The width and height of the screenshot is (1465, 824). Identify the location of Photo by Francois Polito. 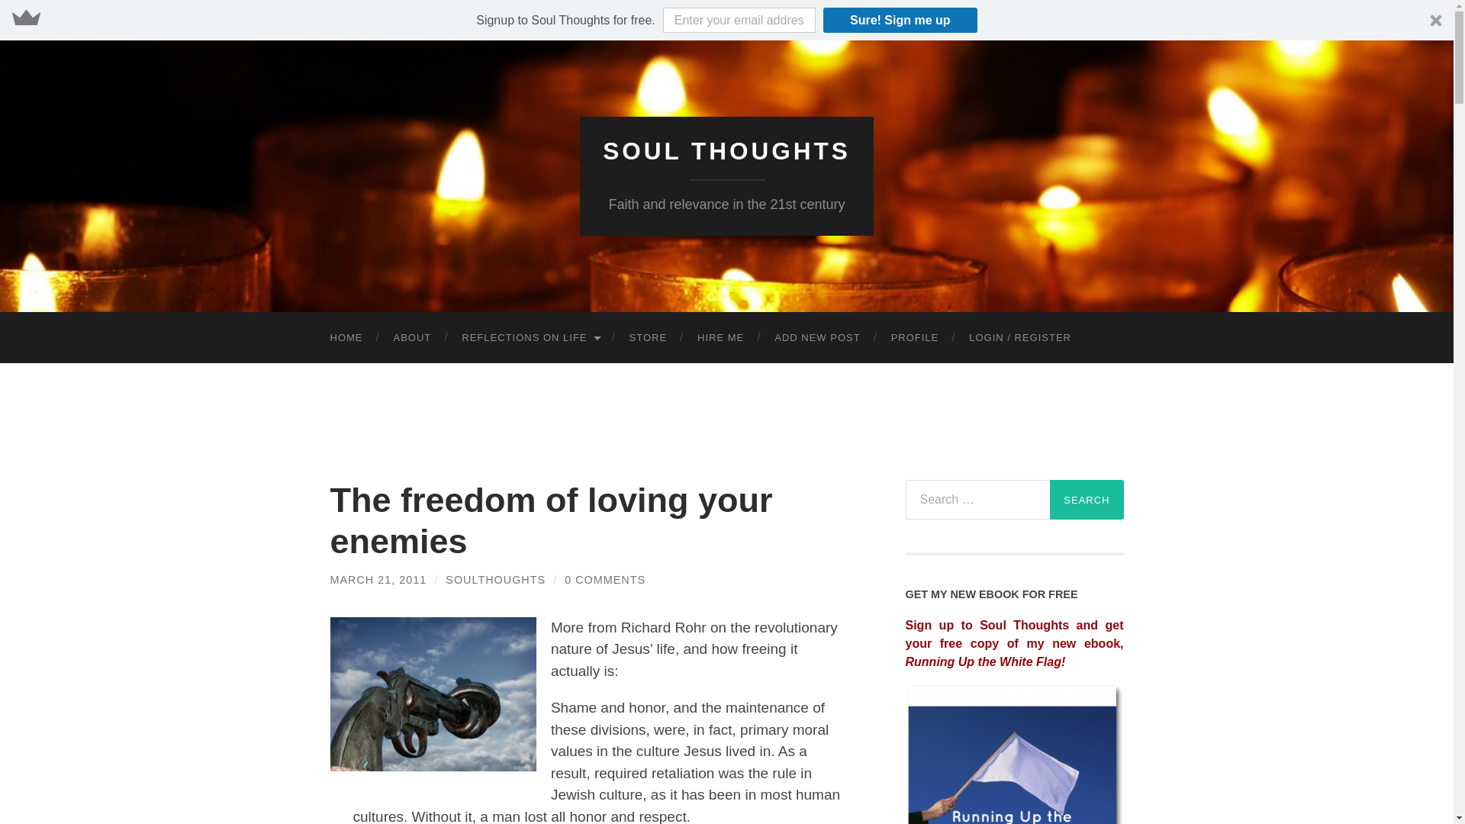
(433, 694).